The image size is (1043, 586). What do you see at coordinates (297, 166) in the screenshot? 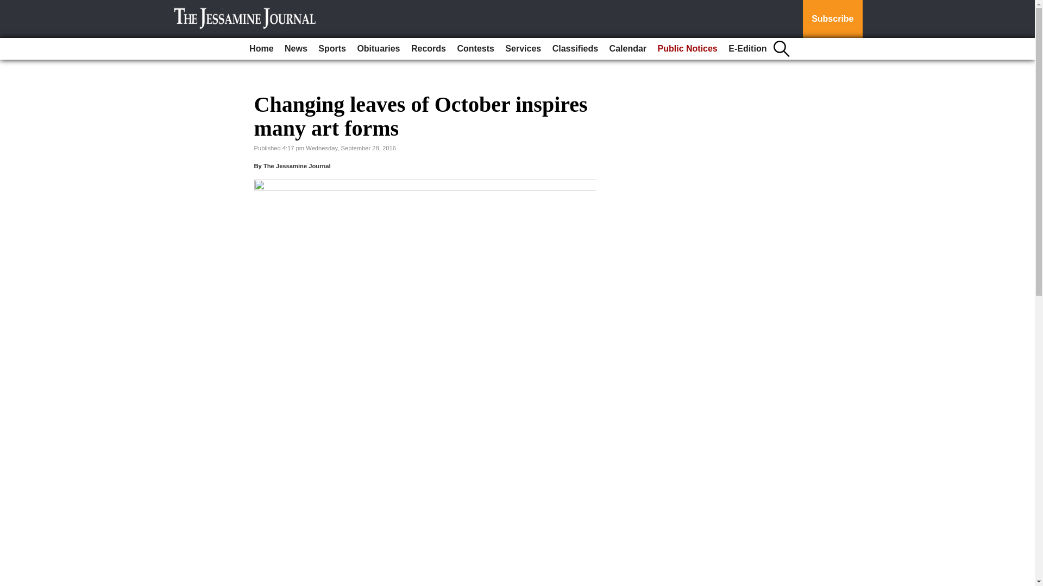
I see `The Jessamine Journal` at bounding box center [297, 166].